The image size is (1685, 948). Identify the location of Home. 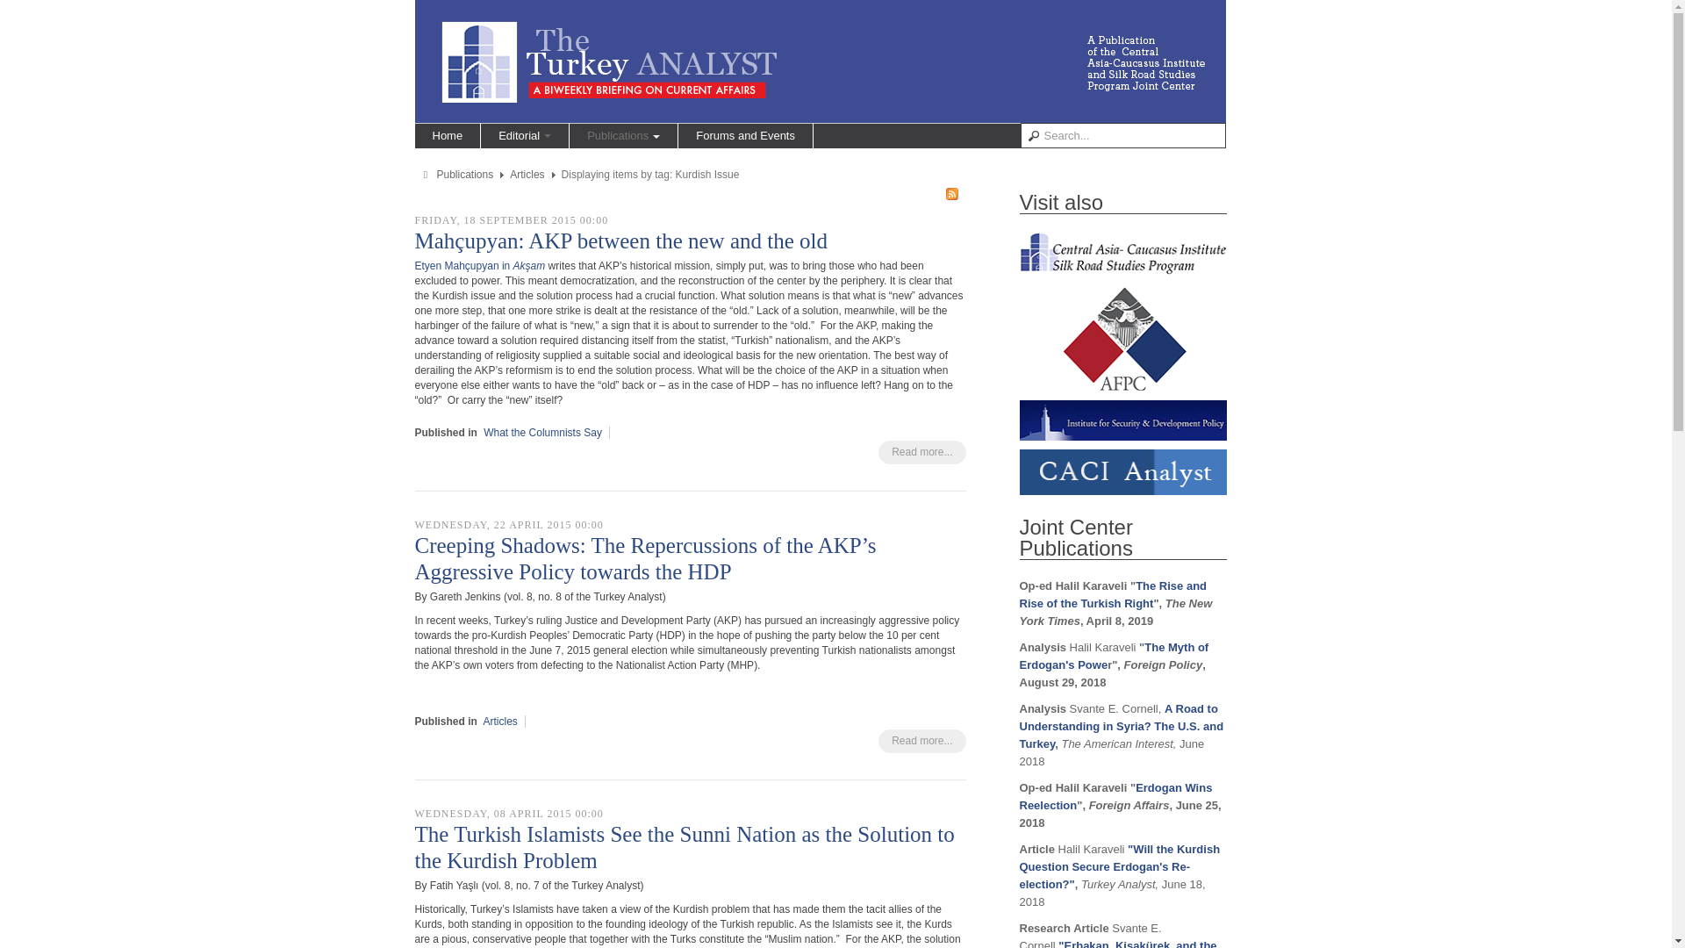
(448, 135).